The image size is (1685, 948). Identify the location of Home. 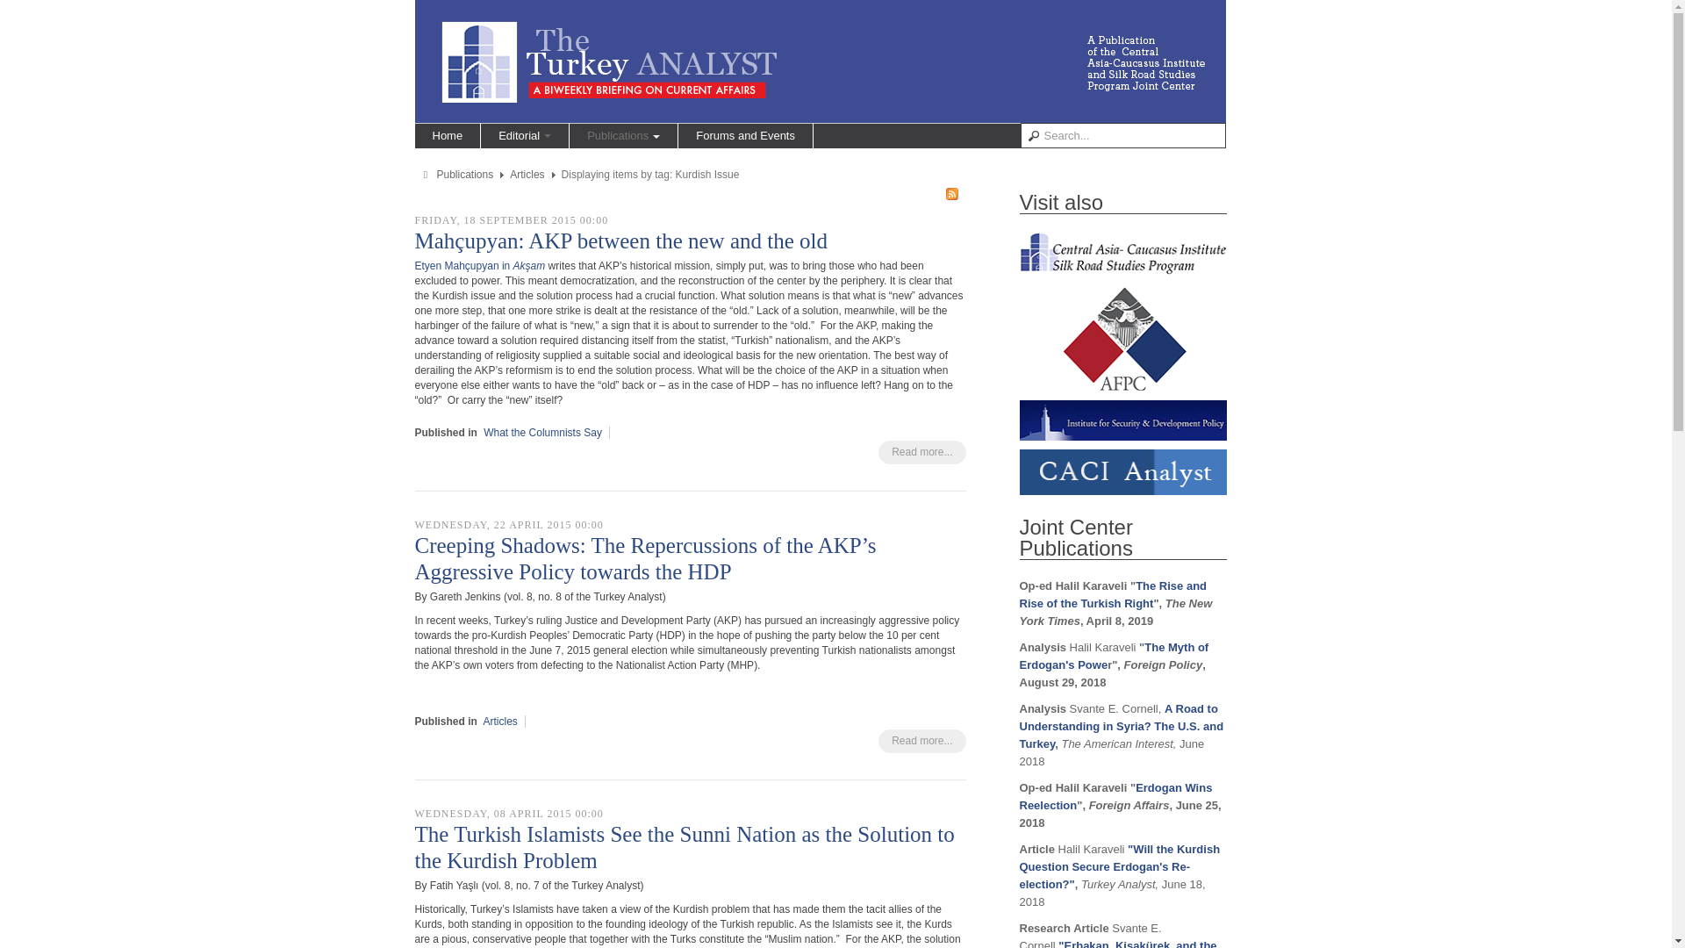
(448, 135).